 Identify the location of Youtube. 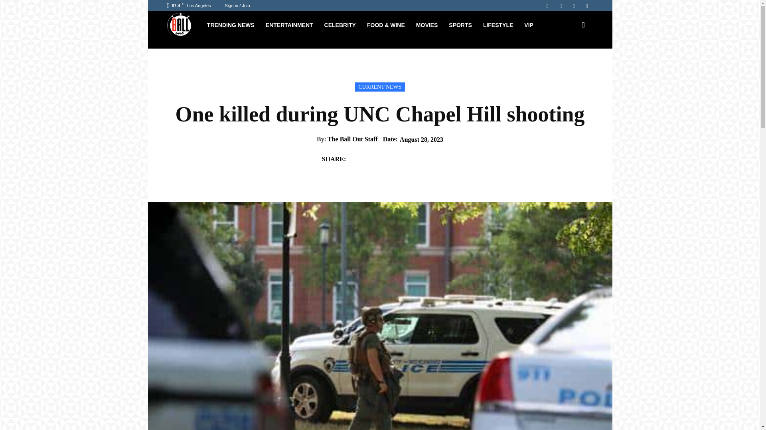
(586, 6).